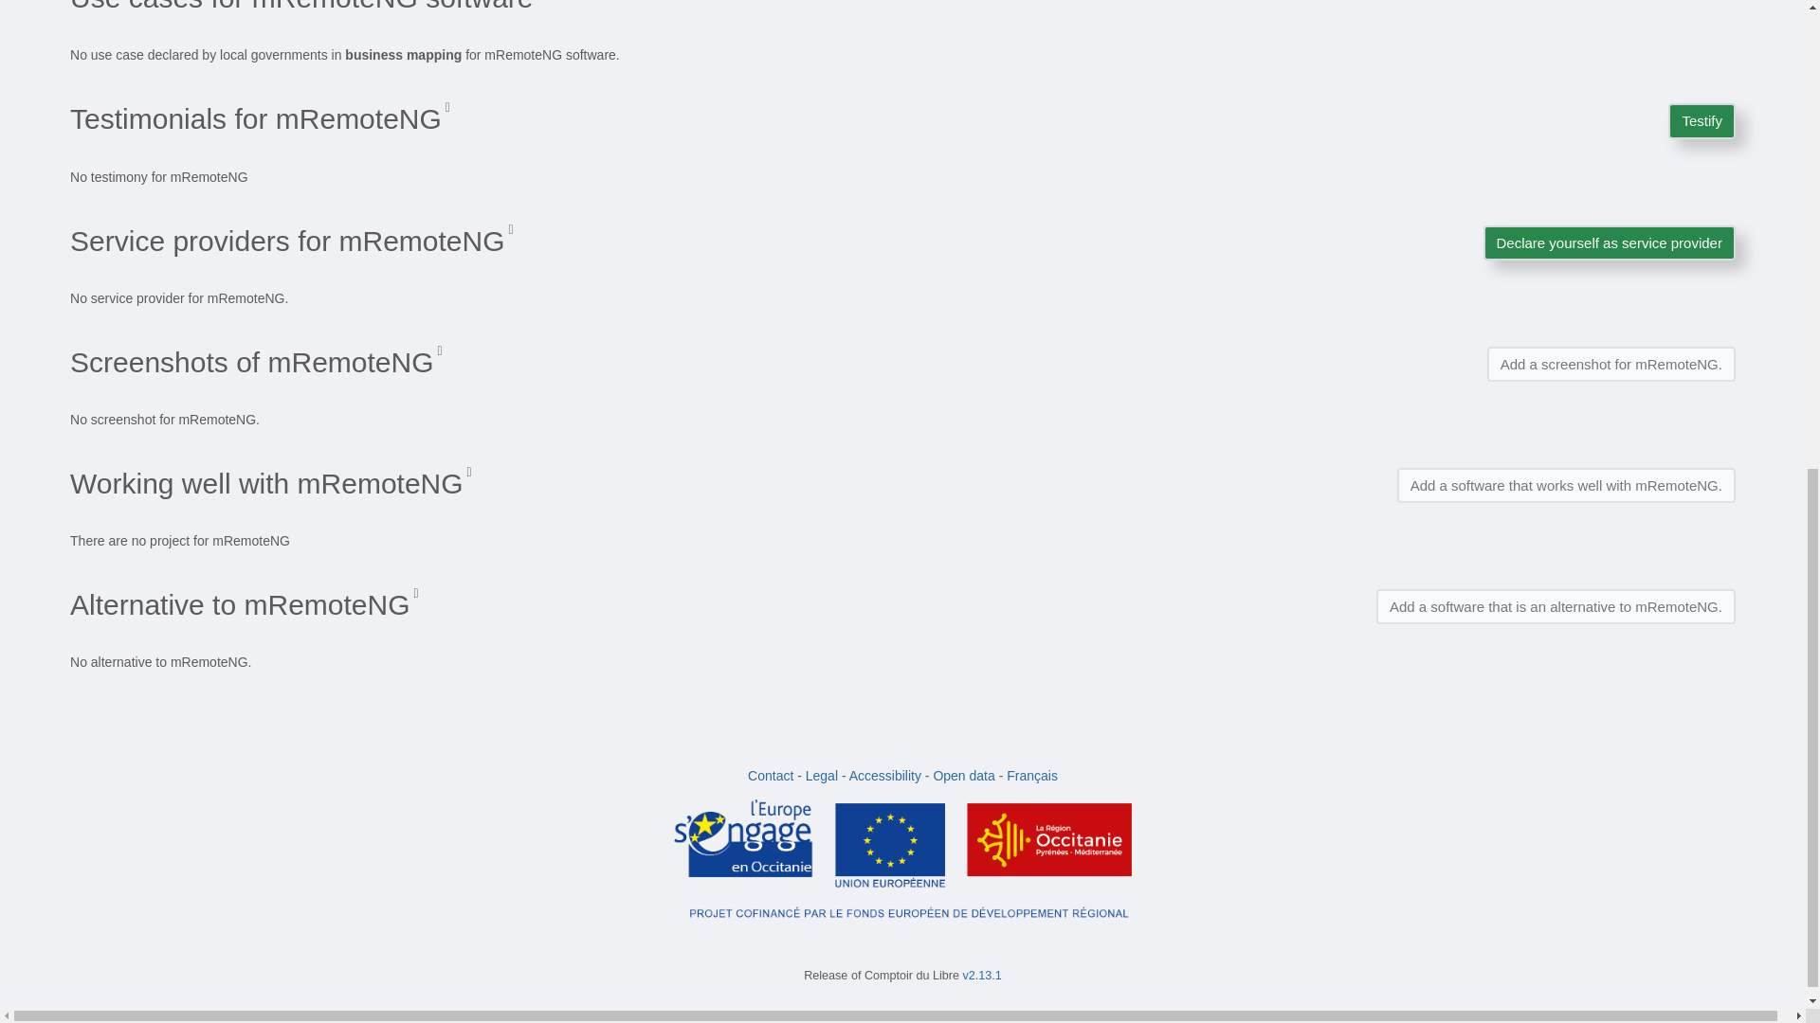 Image resolution: width=1820 pixels, height=1023 pixels. I want to click on Add a software that is an alternative to mRemoteNG., so click(1556, 606).